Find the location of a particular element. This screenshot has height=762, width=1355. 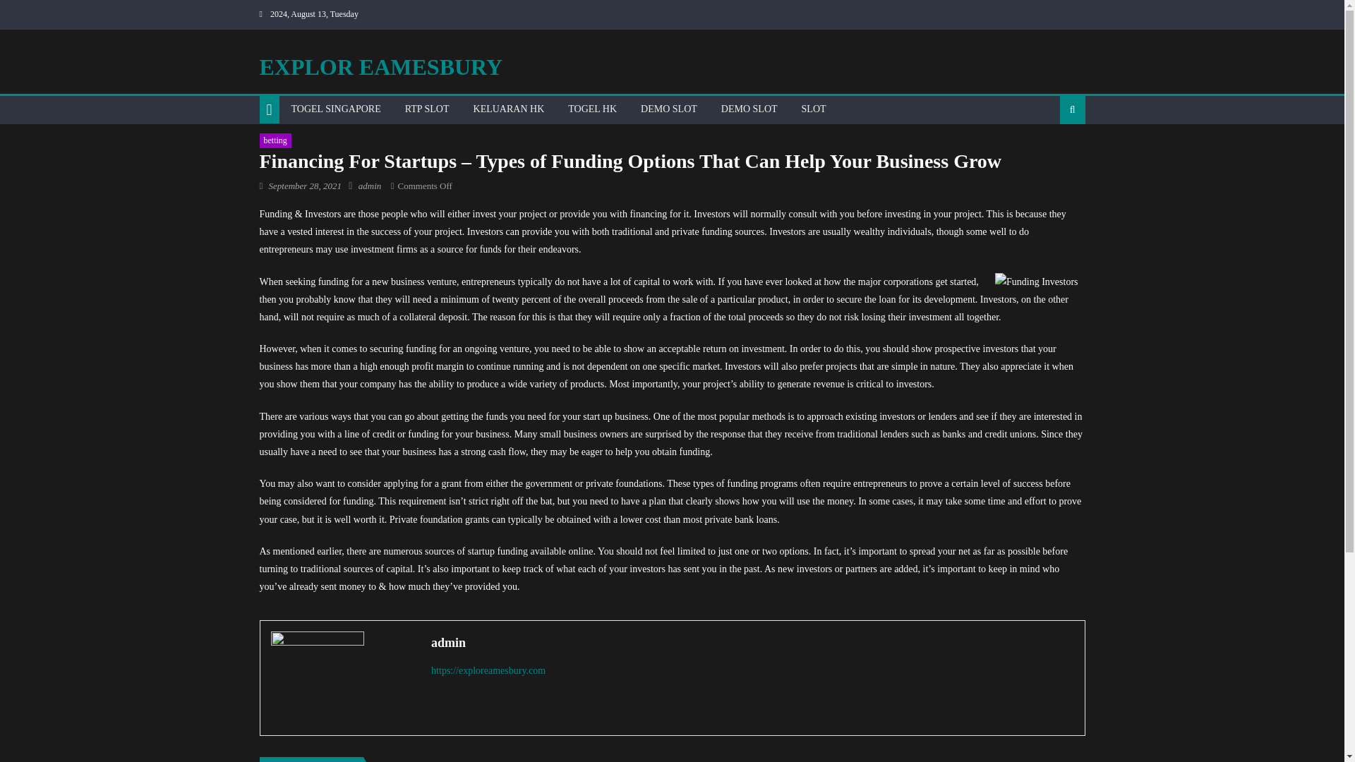

betting is located at coordinates (275, 141).